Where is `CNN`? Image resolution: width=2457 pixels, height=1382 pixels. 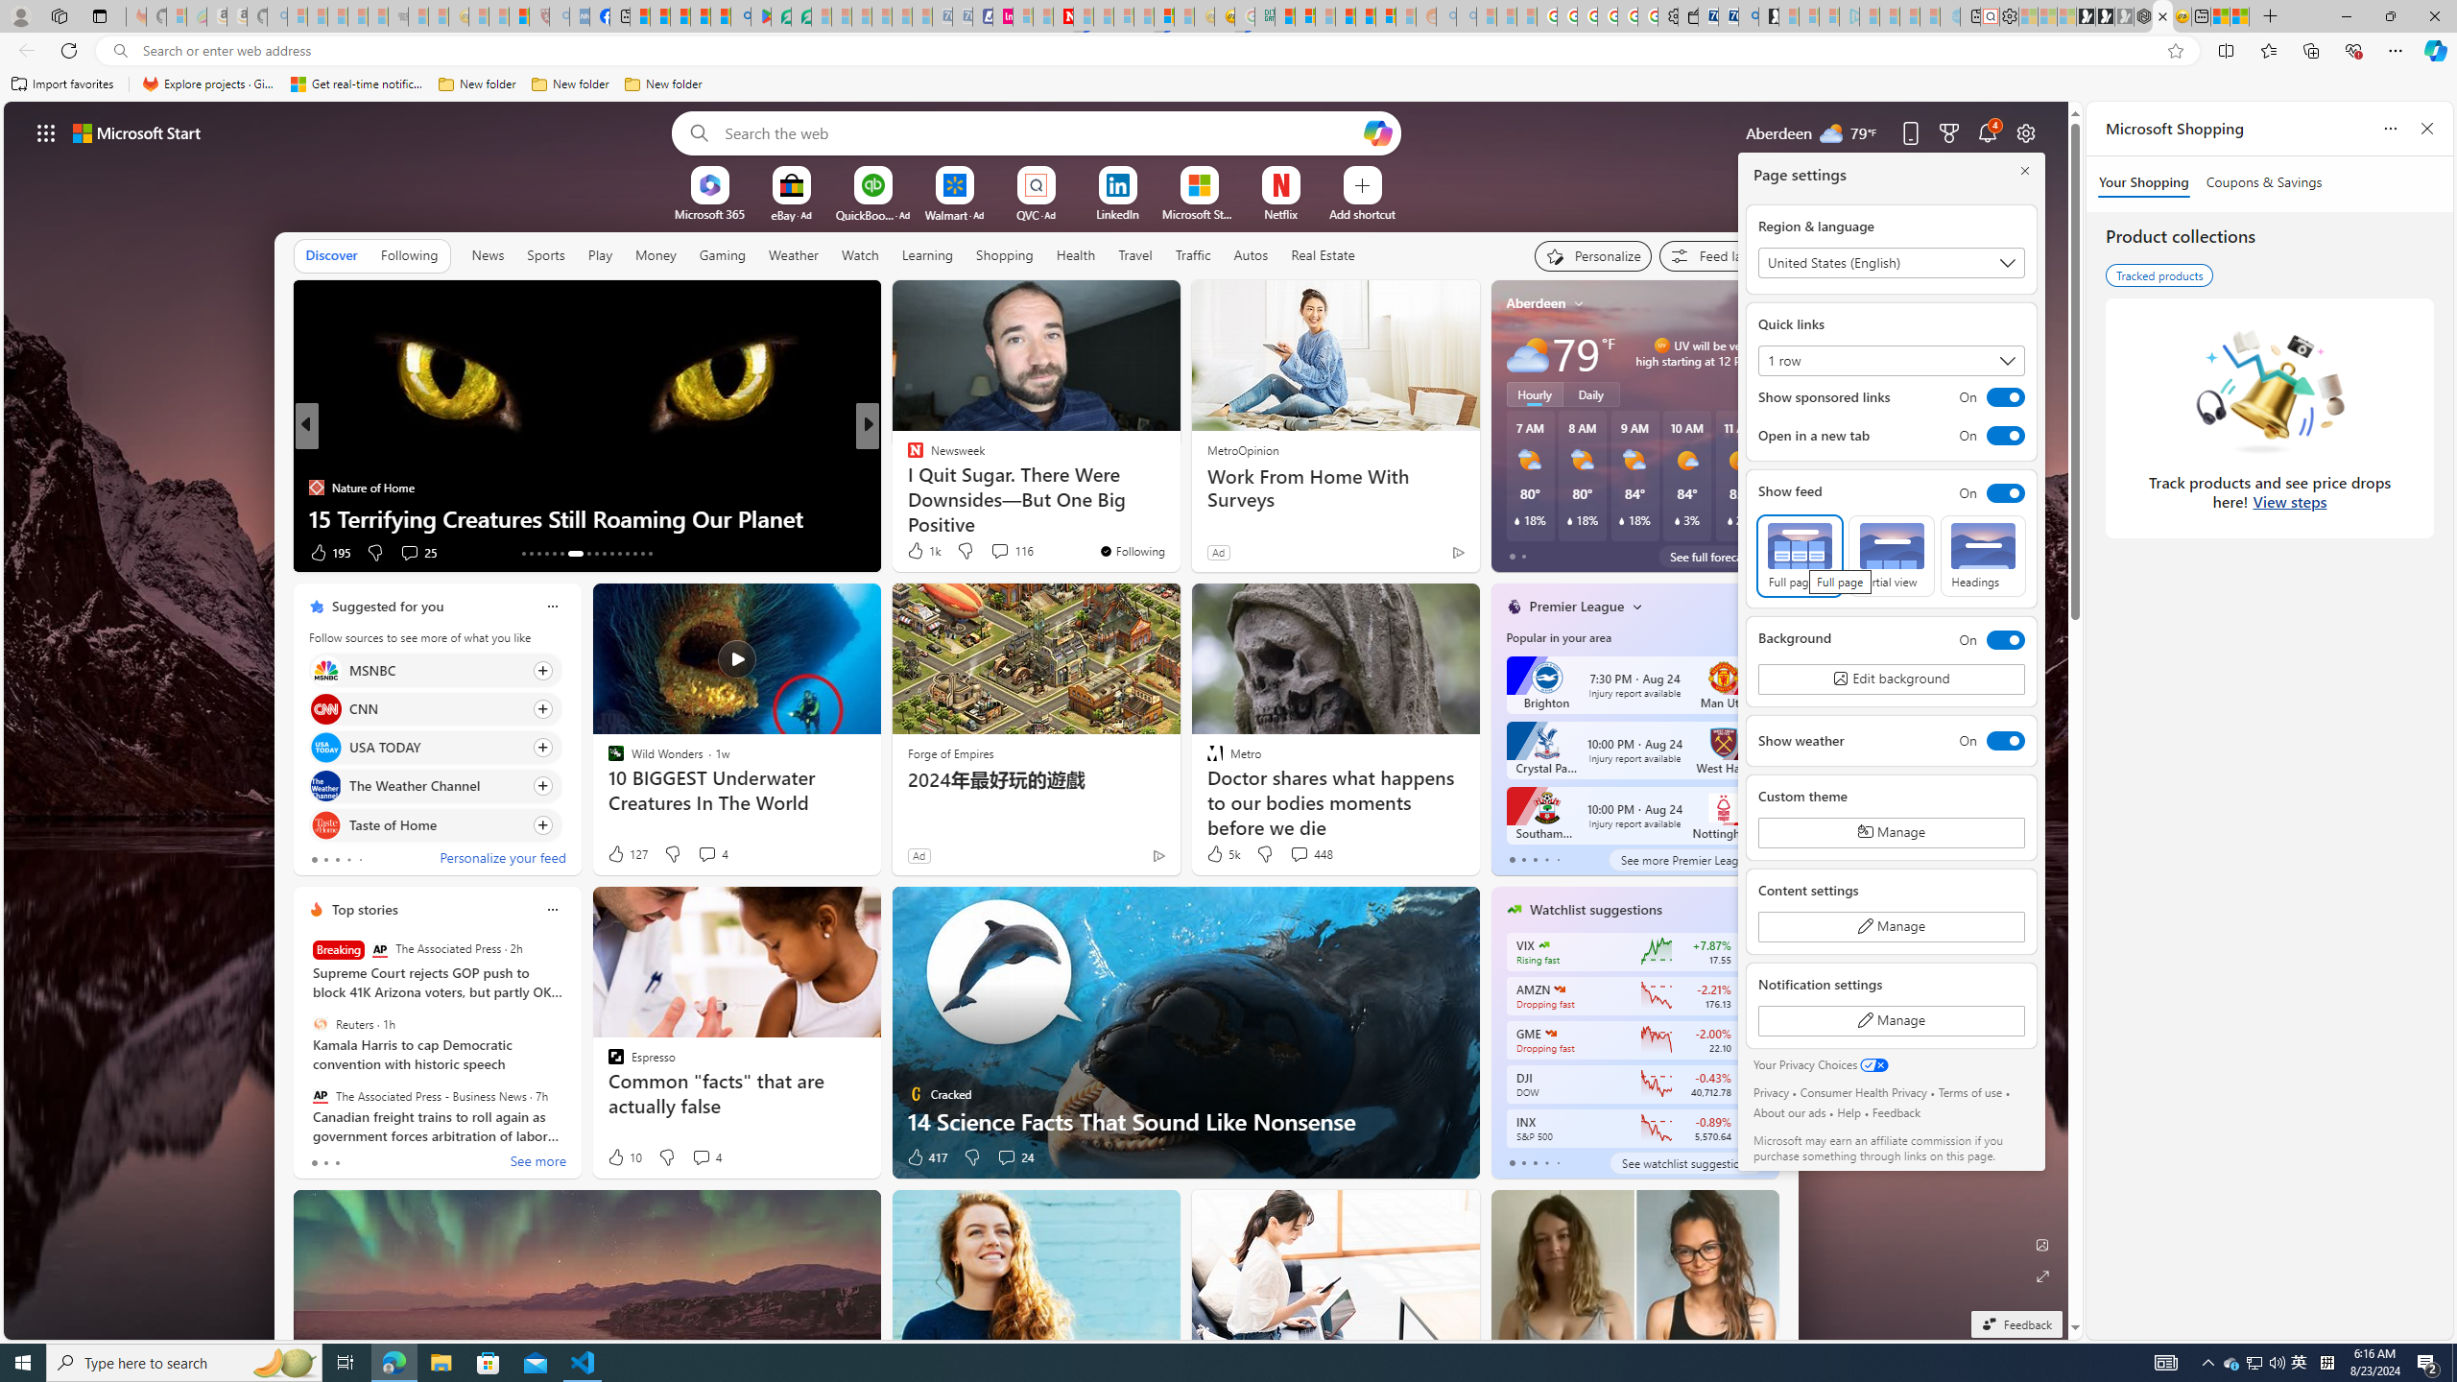
CNN is located at coordinates (324, 708).